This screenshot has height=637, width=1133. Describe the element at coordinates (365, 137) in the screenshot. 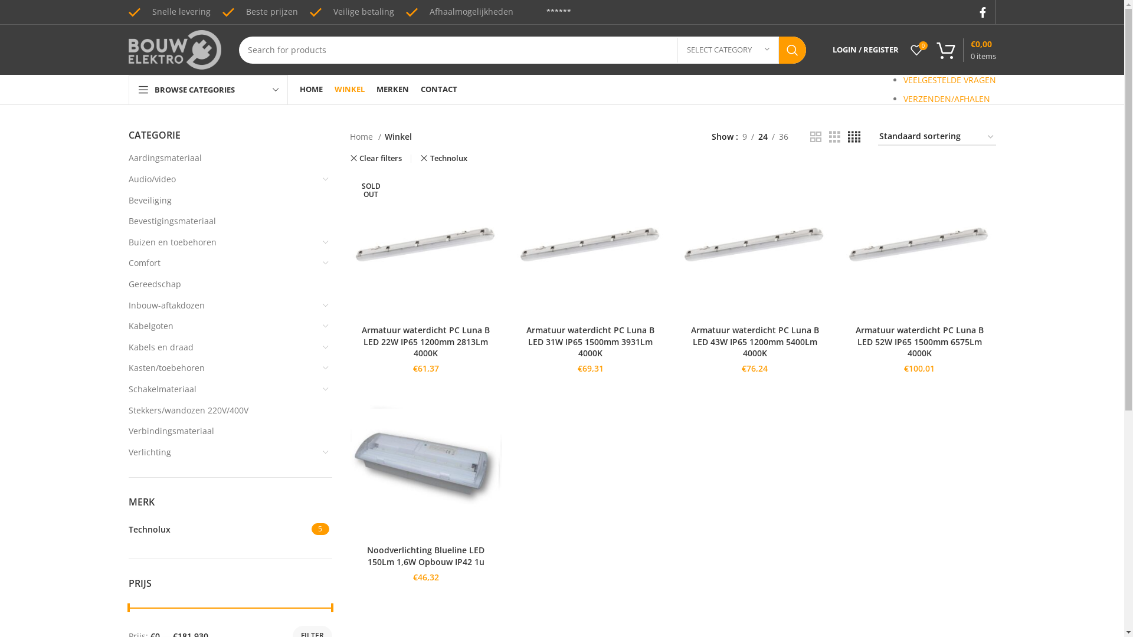

I see `Home` at that location.